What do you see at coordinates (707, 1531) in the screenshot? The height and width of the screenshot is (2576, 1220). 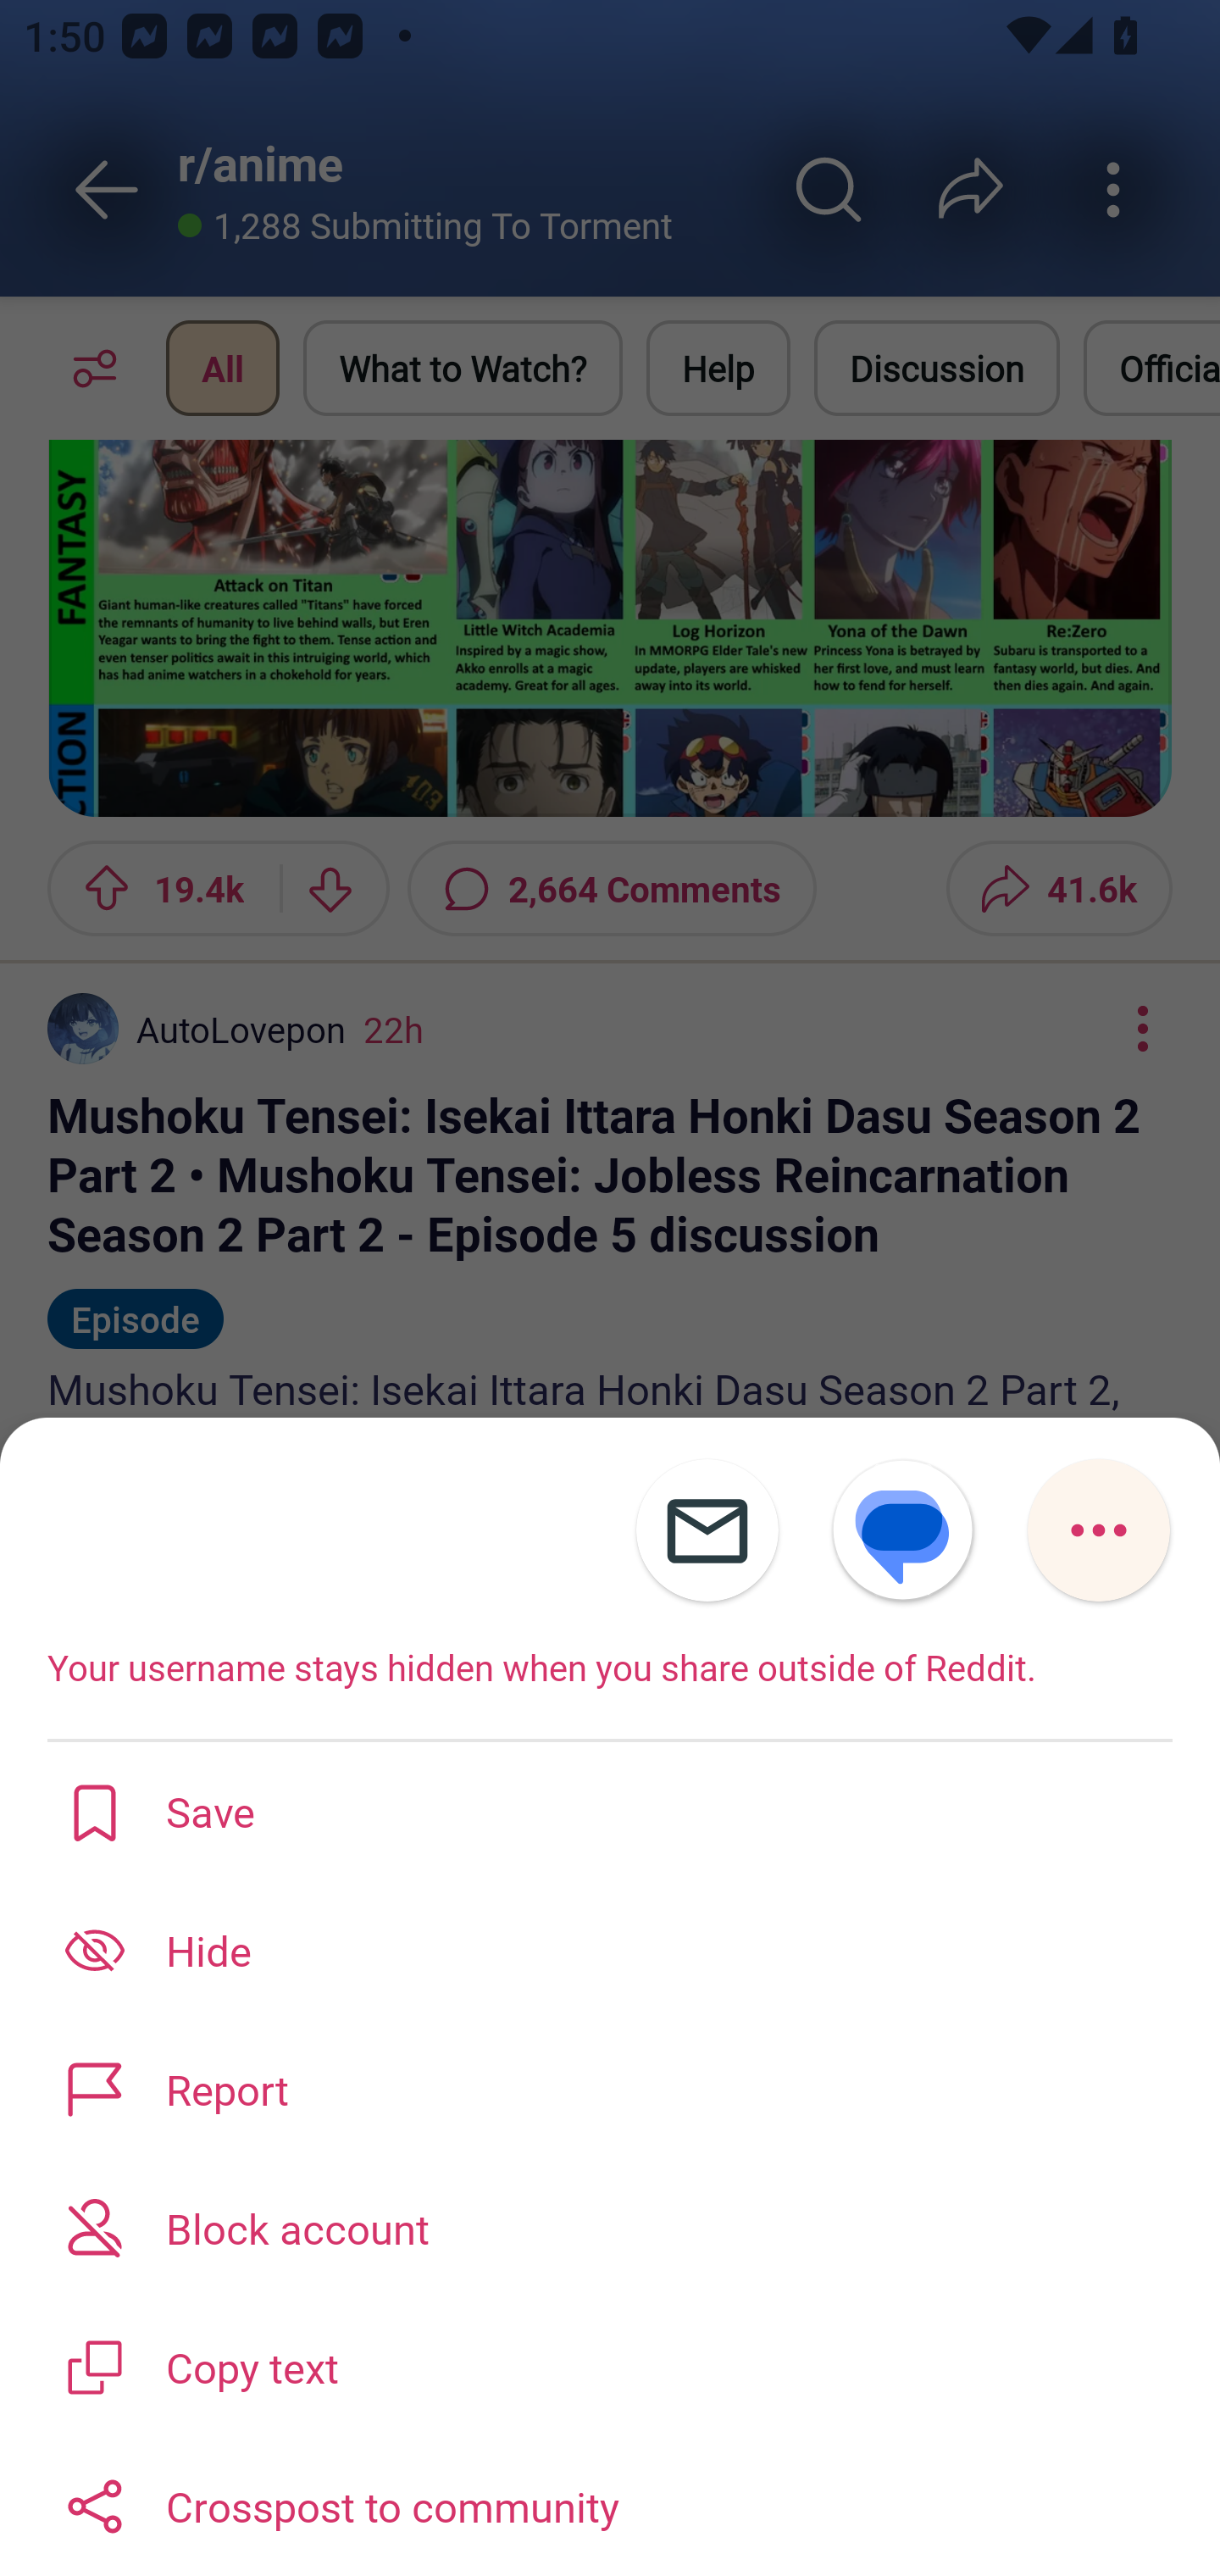 I see `Email` at bounding box center [707, 1531].